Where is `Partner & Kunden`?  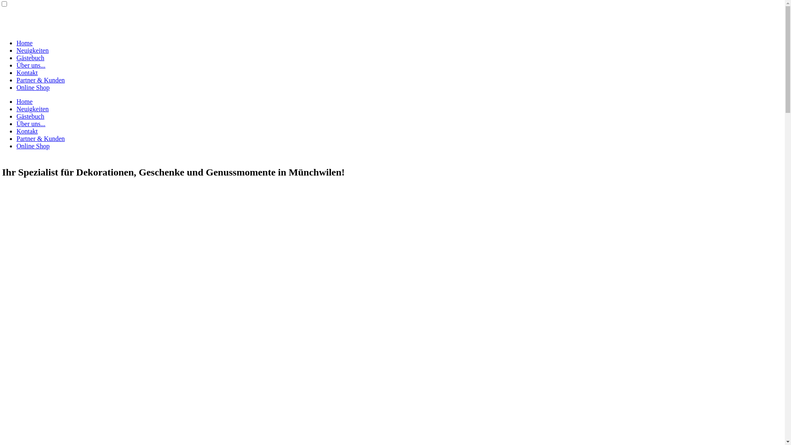 Partner & Kunden is located at coordinates (40, 138).